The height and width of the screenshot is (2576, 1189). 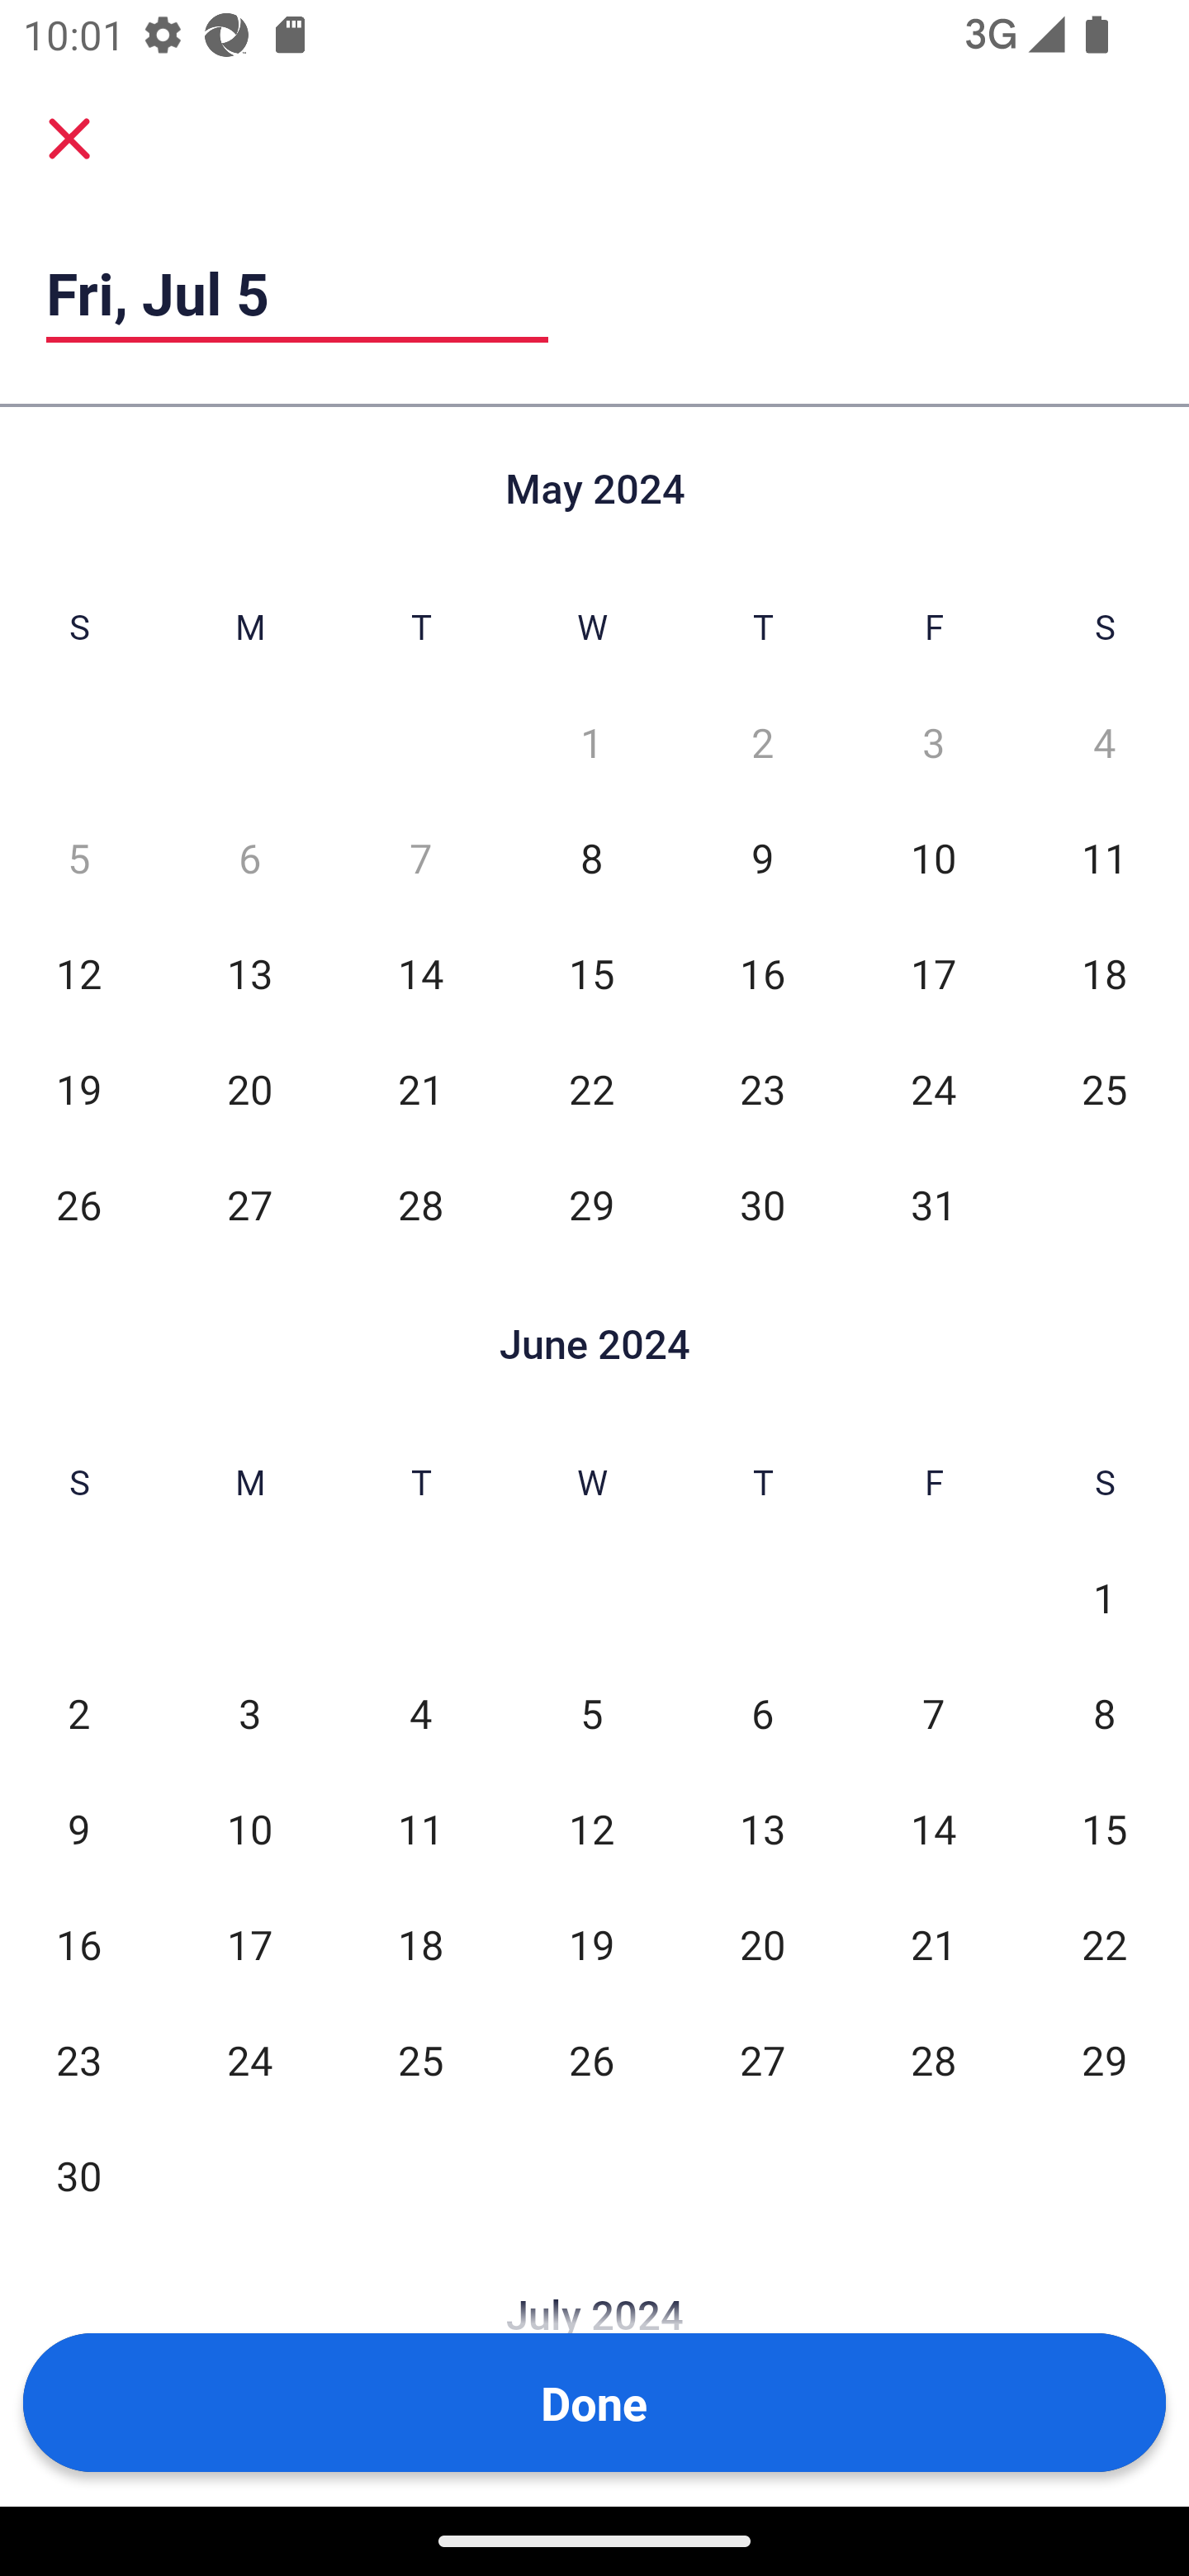 What do you see at coordinates (933, 857) in the screenshot?
I see `10 Fri, May 10, Not Selected` at bounding box center [933, 857].